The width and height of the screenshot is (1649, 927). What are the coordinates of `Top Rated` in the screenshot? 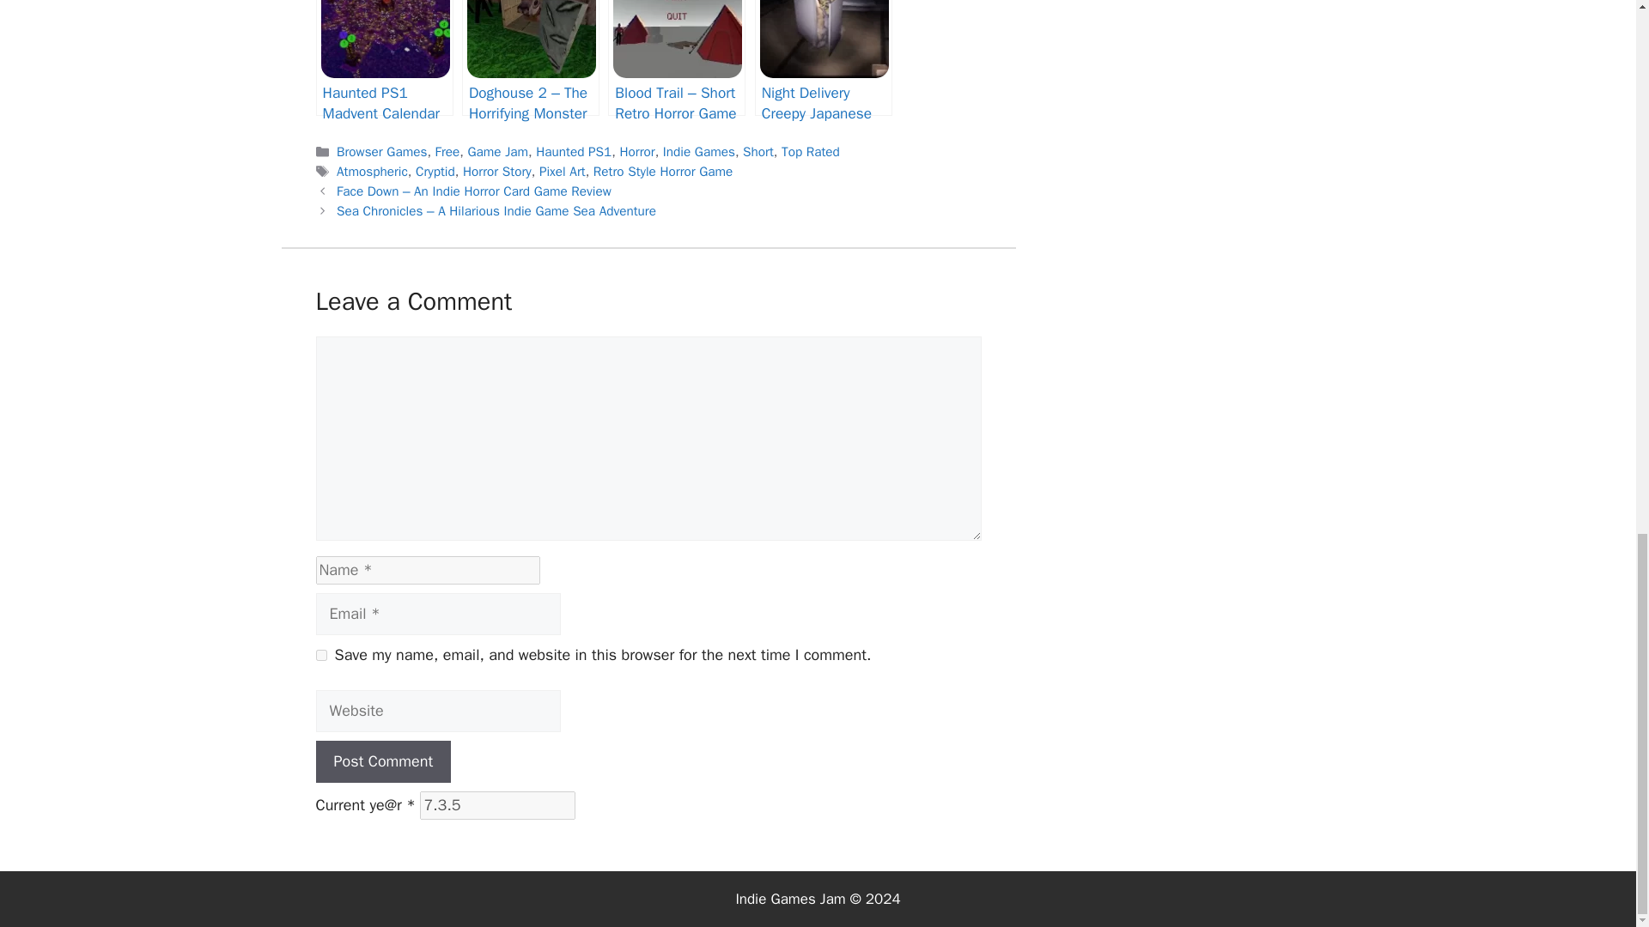 It's located at (811, 151).